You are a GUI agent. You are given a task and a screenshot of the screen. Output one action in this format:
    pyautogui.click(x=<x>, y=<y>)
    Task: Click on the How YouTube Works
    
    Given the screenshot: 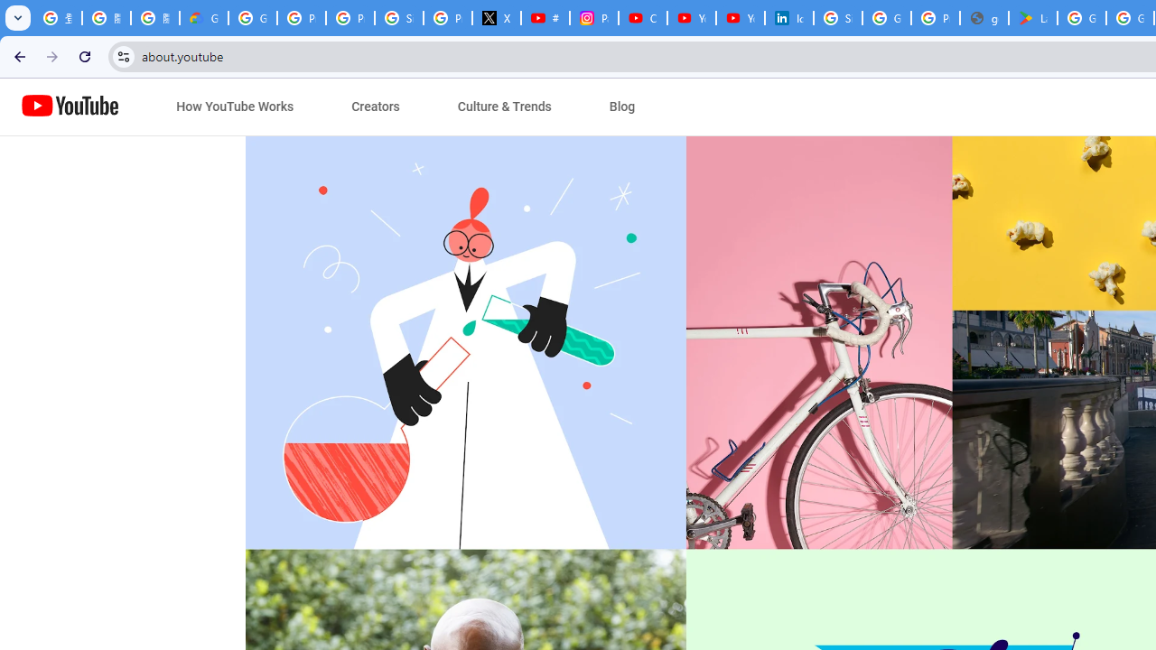 What is the action you would take?
    pyautogui.click(x=235, y=107)
    